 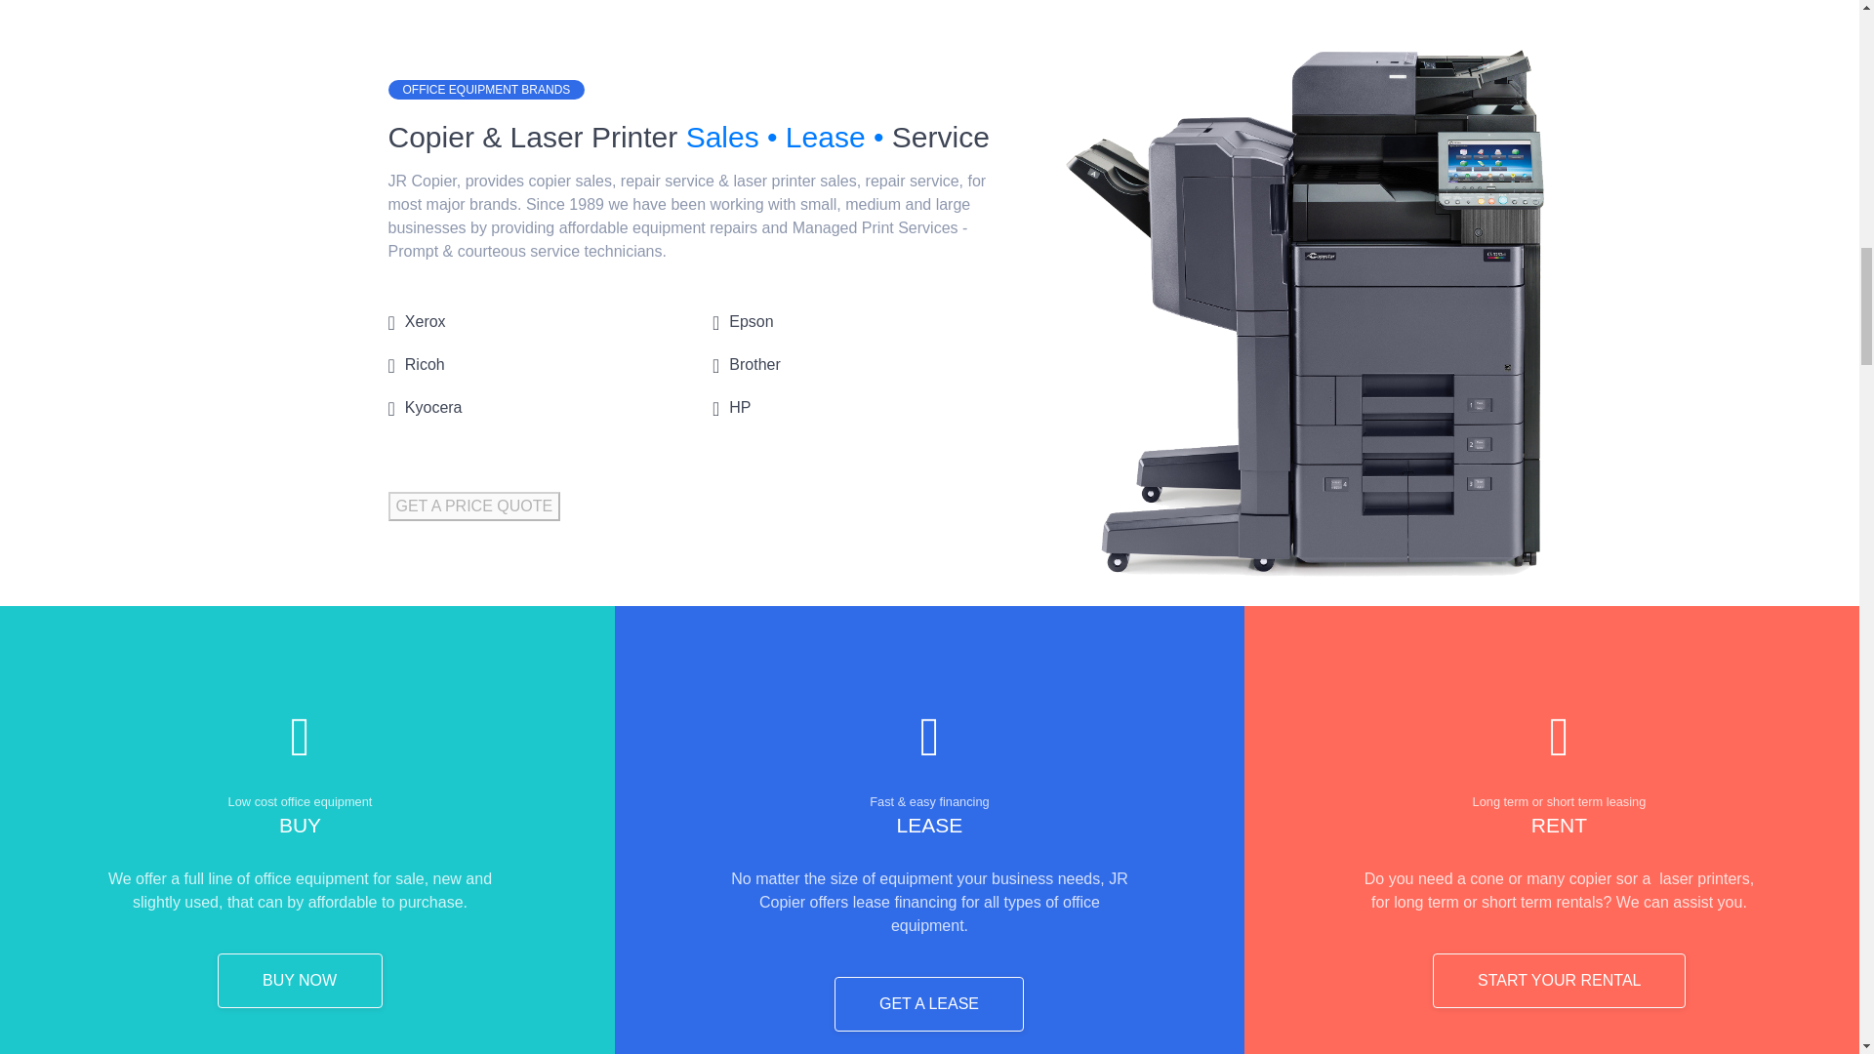 I want to click on GET A LEASE, so click(x=928, y=1004).